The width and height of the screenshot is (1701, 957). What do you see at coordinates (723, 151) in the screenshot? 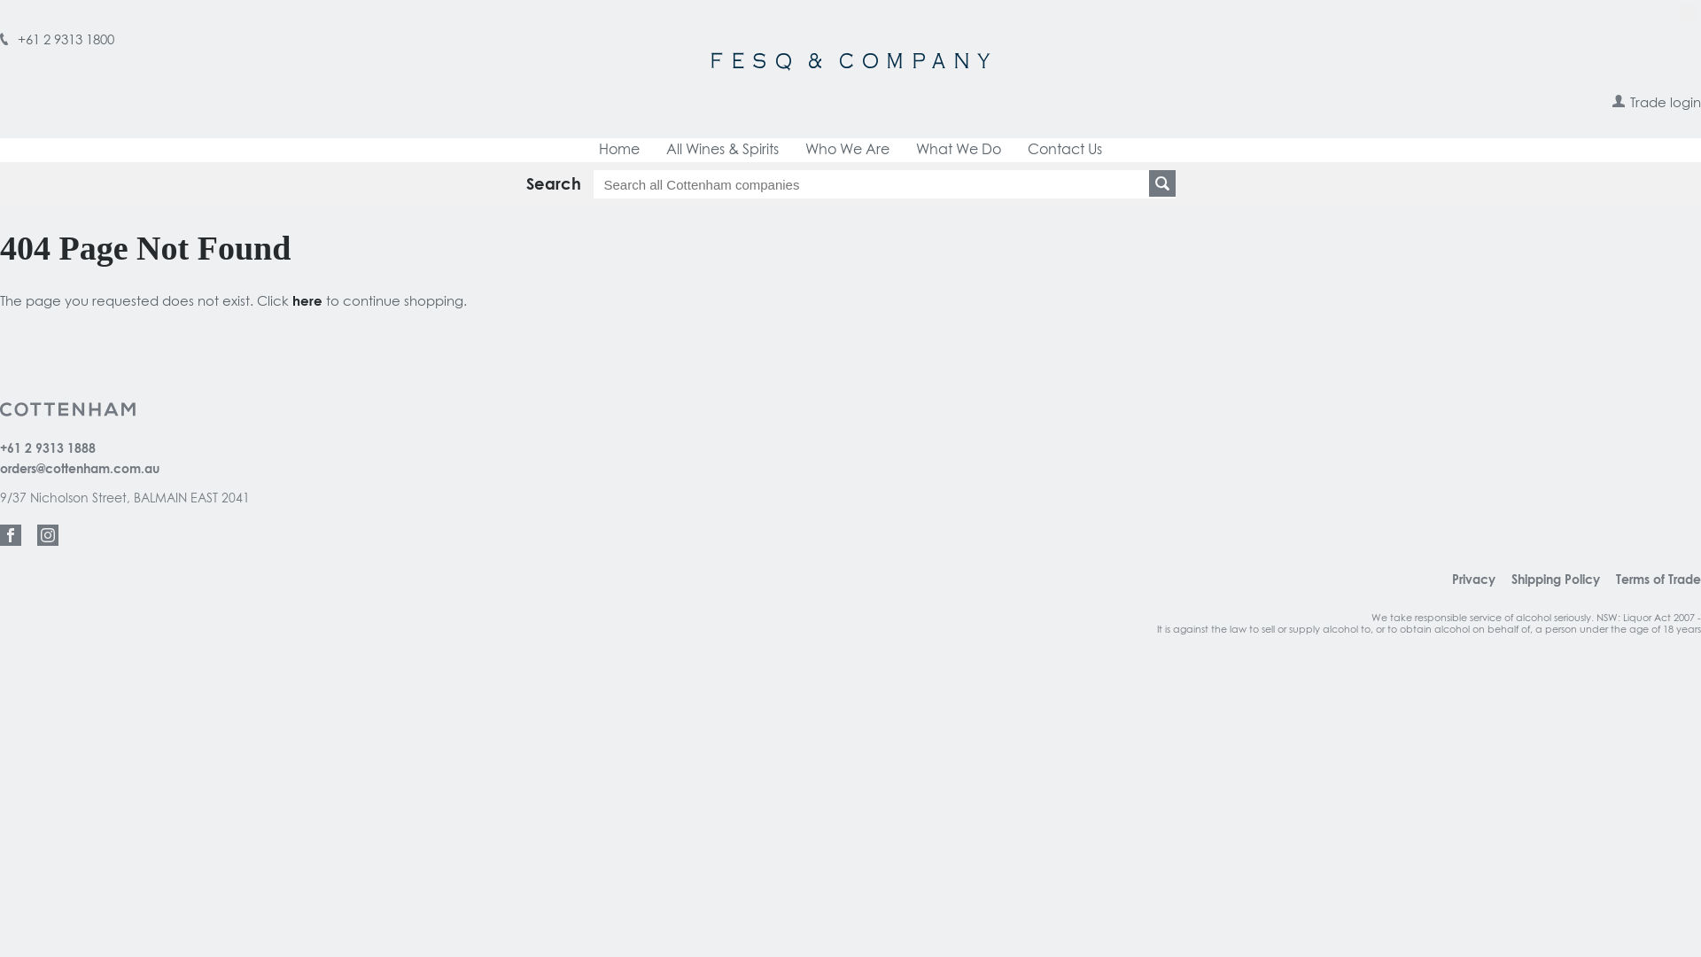
I see `All Wines & Spirits` at bounding box center [723, 151].